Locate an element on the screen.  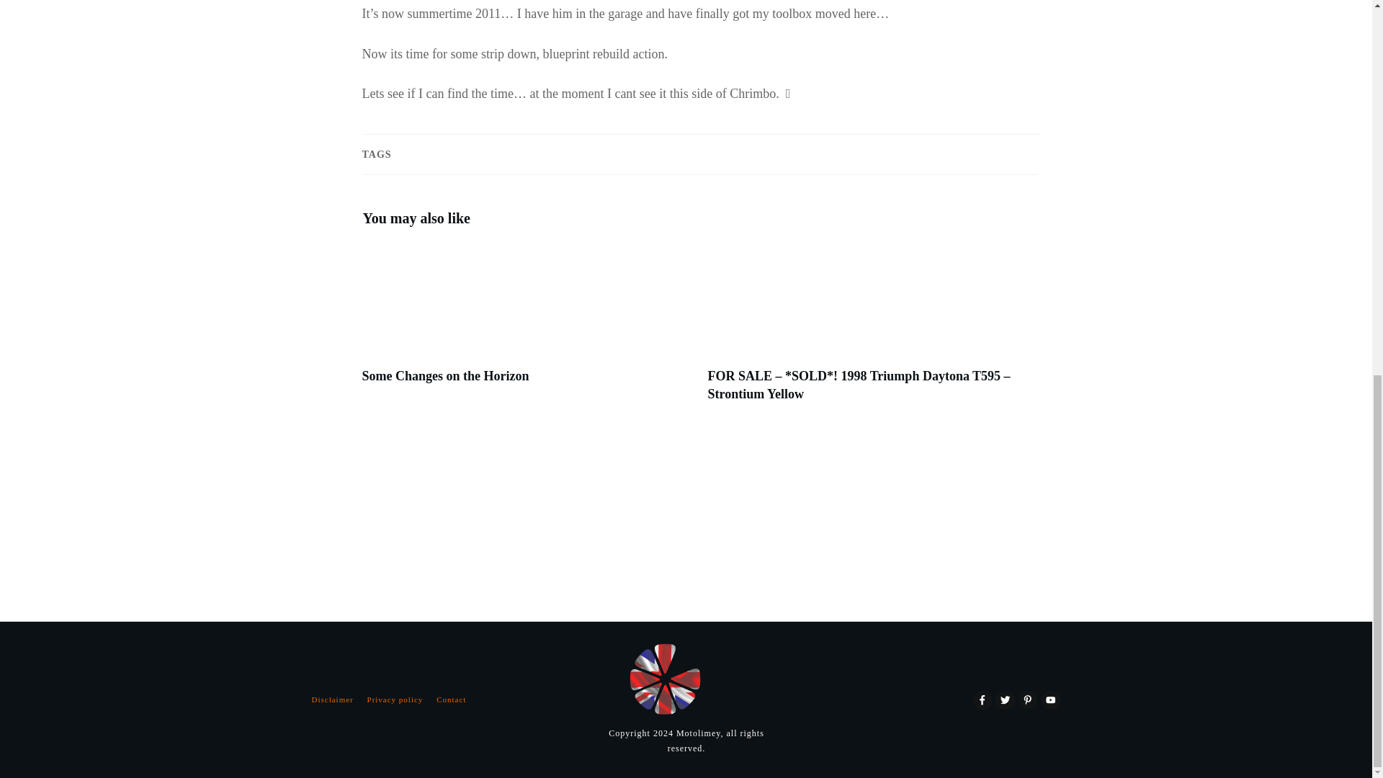
Disclaimer is located at coordinates (331, 699).